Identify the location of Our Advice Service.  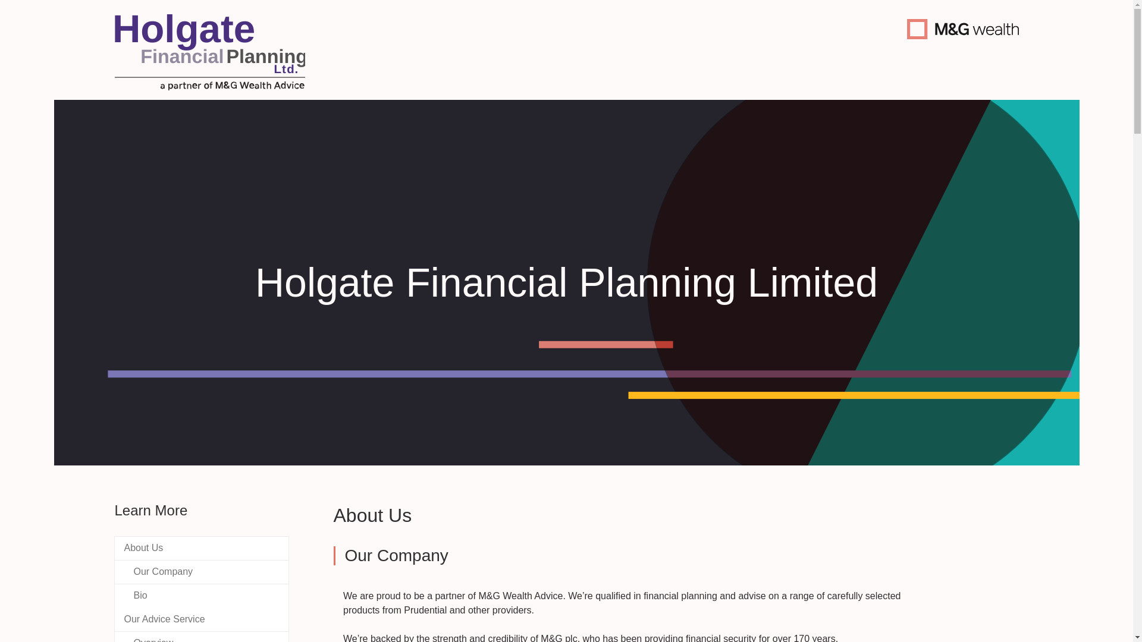
(201, 619).